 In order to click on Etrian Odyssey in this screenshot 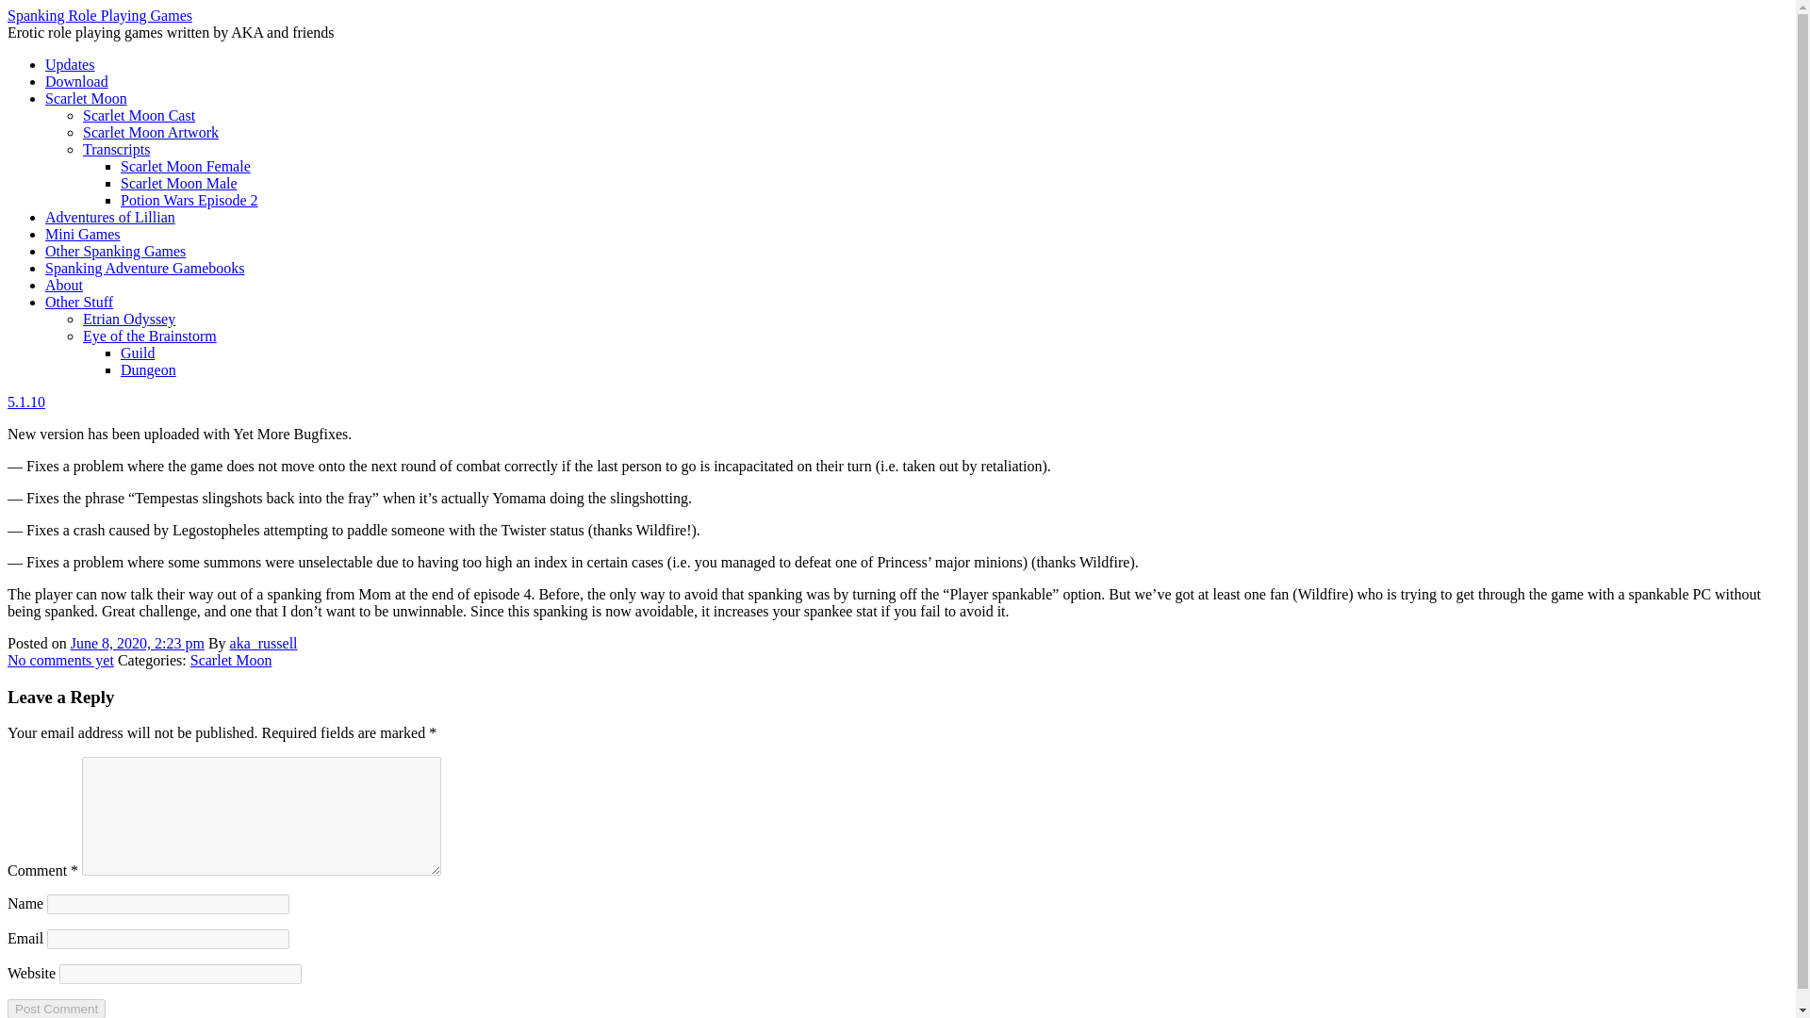, I will do `click(129, 319)`.